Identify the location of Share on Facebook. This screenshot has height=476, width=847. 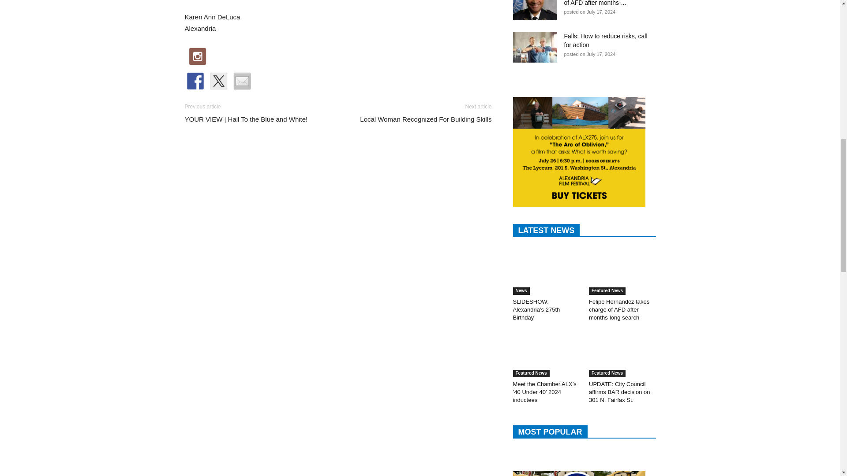
(197, 83).